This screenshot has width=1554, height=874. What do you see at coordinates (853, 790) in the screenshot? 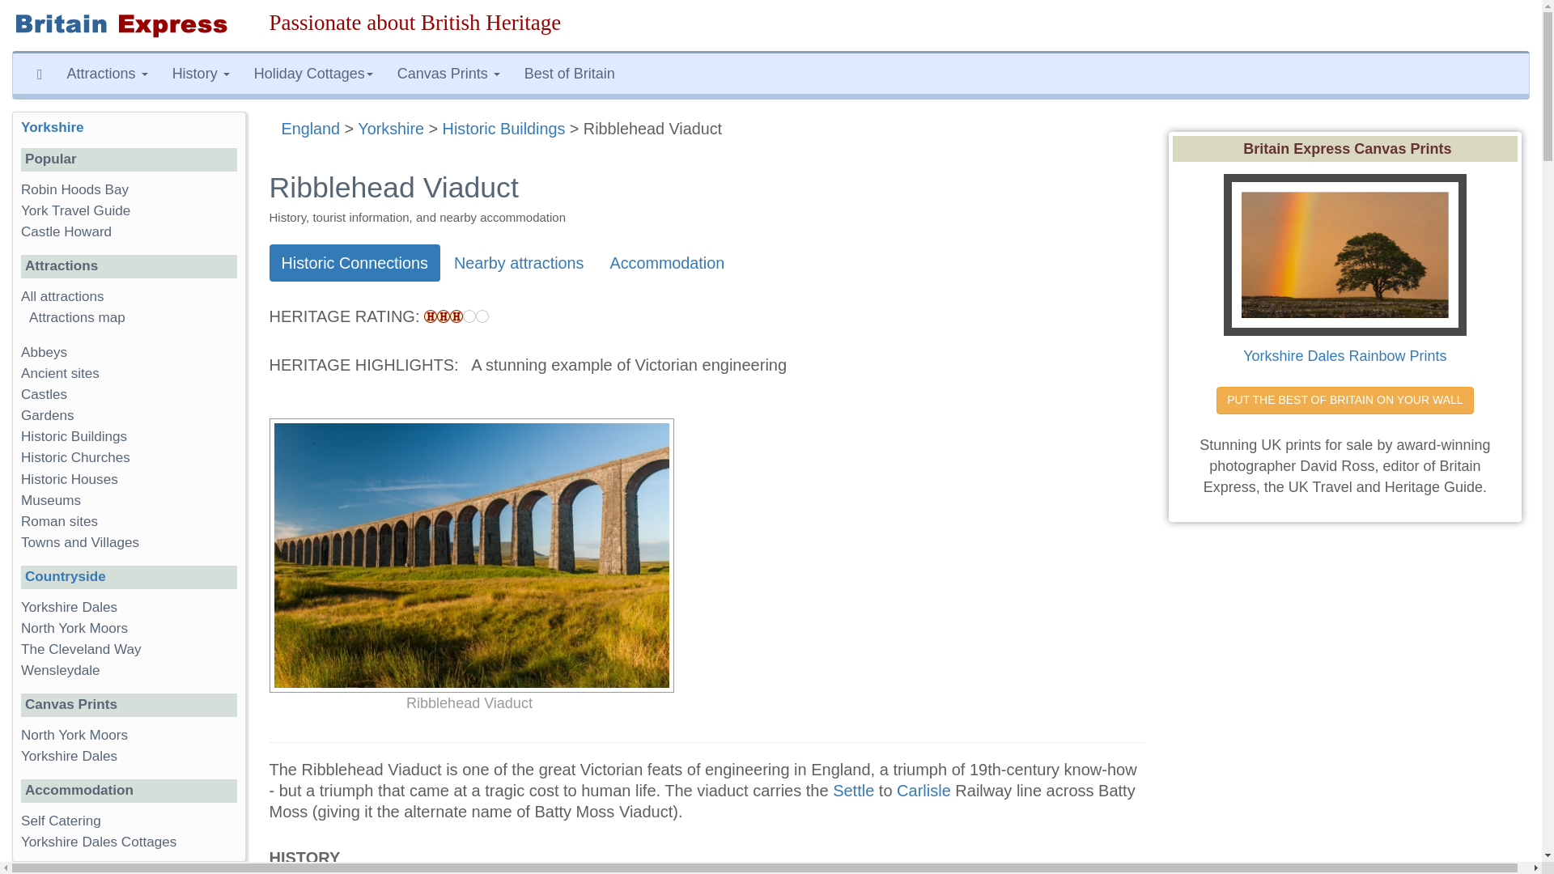
I see `Settle` at bounding box center [853, 790].